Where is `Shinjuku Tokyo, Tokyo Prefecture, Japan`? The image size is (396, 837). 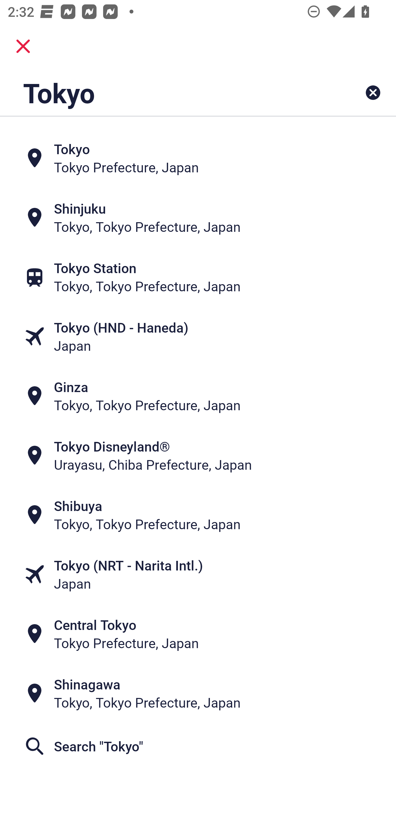 Shinjuku Tokyo, Tokyo Prefecture, Japan is located at coordinates (198, 217).